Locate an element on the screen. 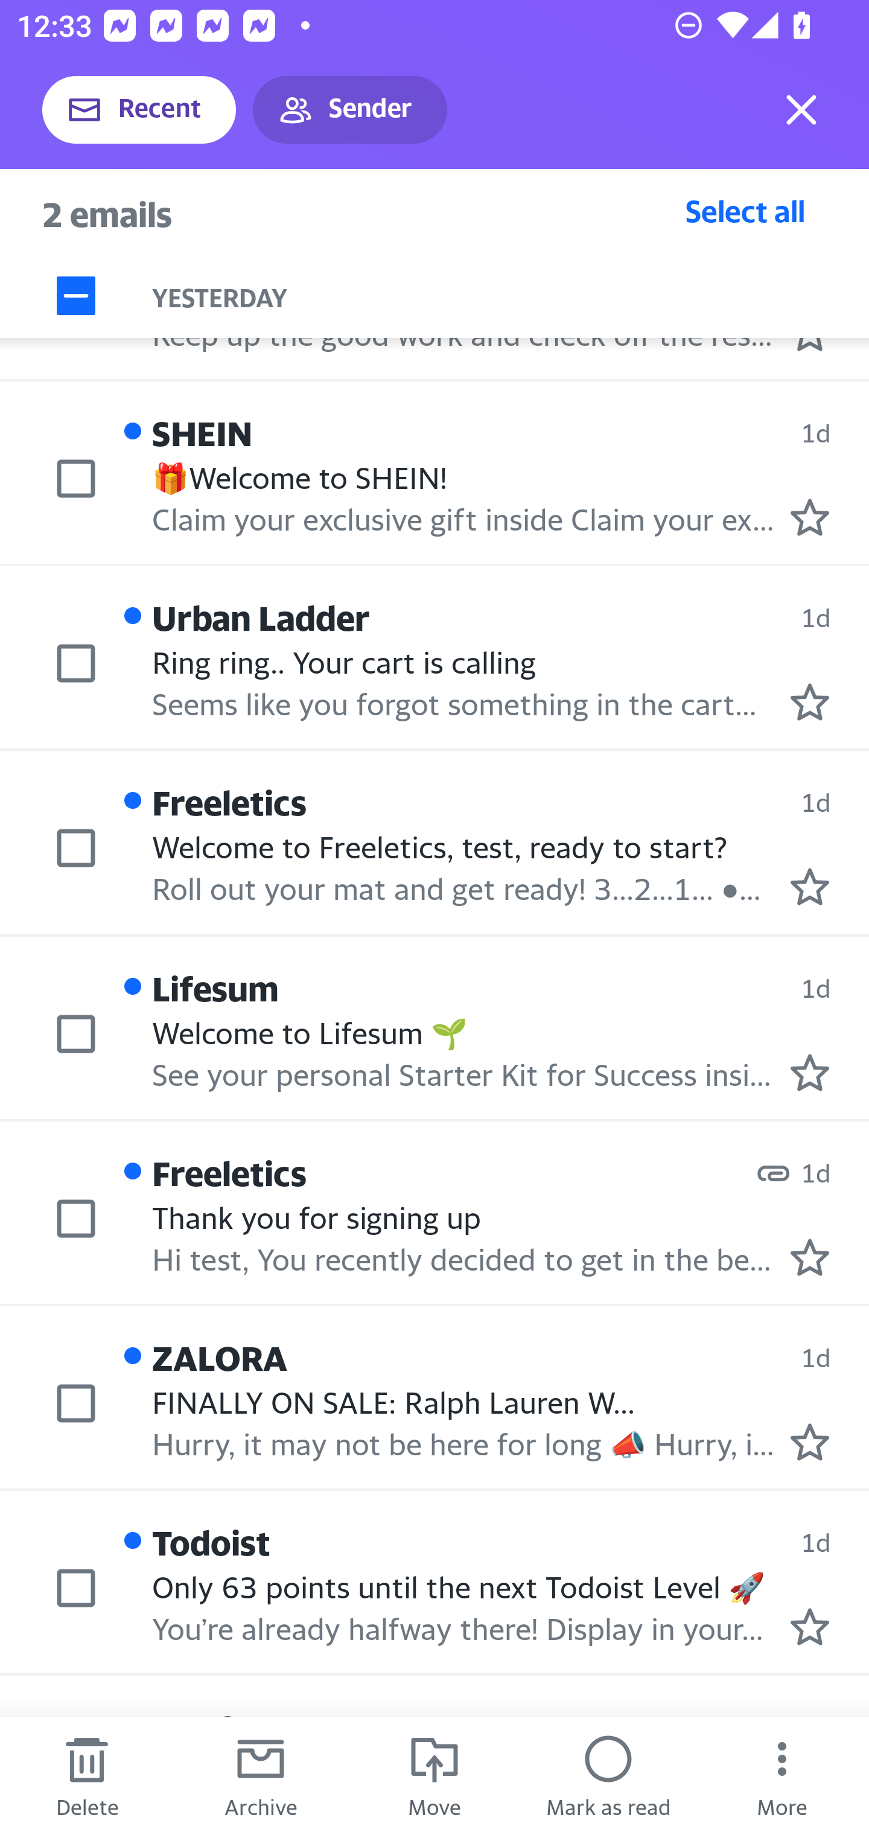 The image size is (869, 1835). Mark as starred. is located at coordinates (810, 1257).